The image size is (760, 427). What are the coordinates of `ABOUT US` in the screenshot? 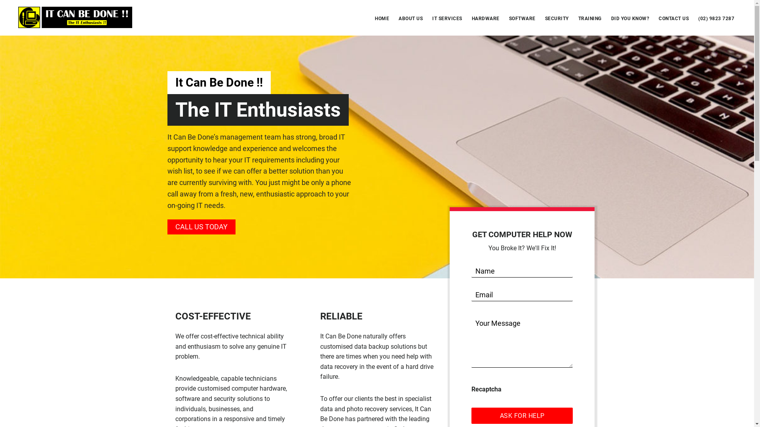 It's located at (411, 19).